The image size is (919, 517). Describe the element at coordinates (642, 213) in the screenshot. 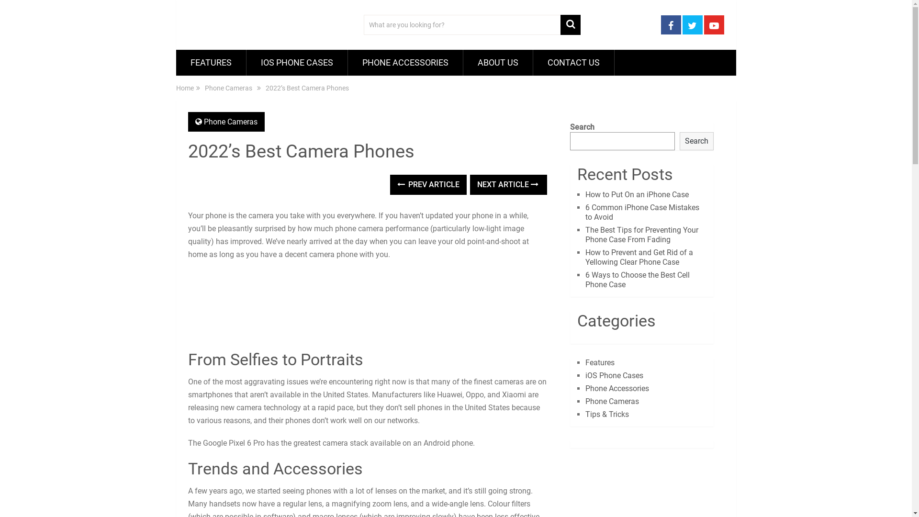

I see `6 Common iPhone Case Mistakes to Avoid` at that location.